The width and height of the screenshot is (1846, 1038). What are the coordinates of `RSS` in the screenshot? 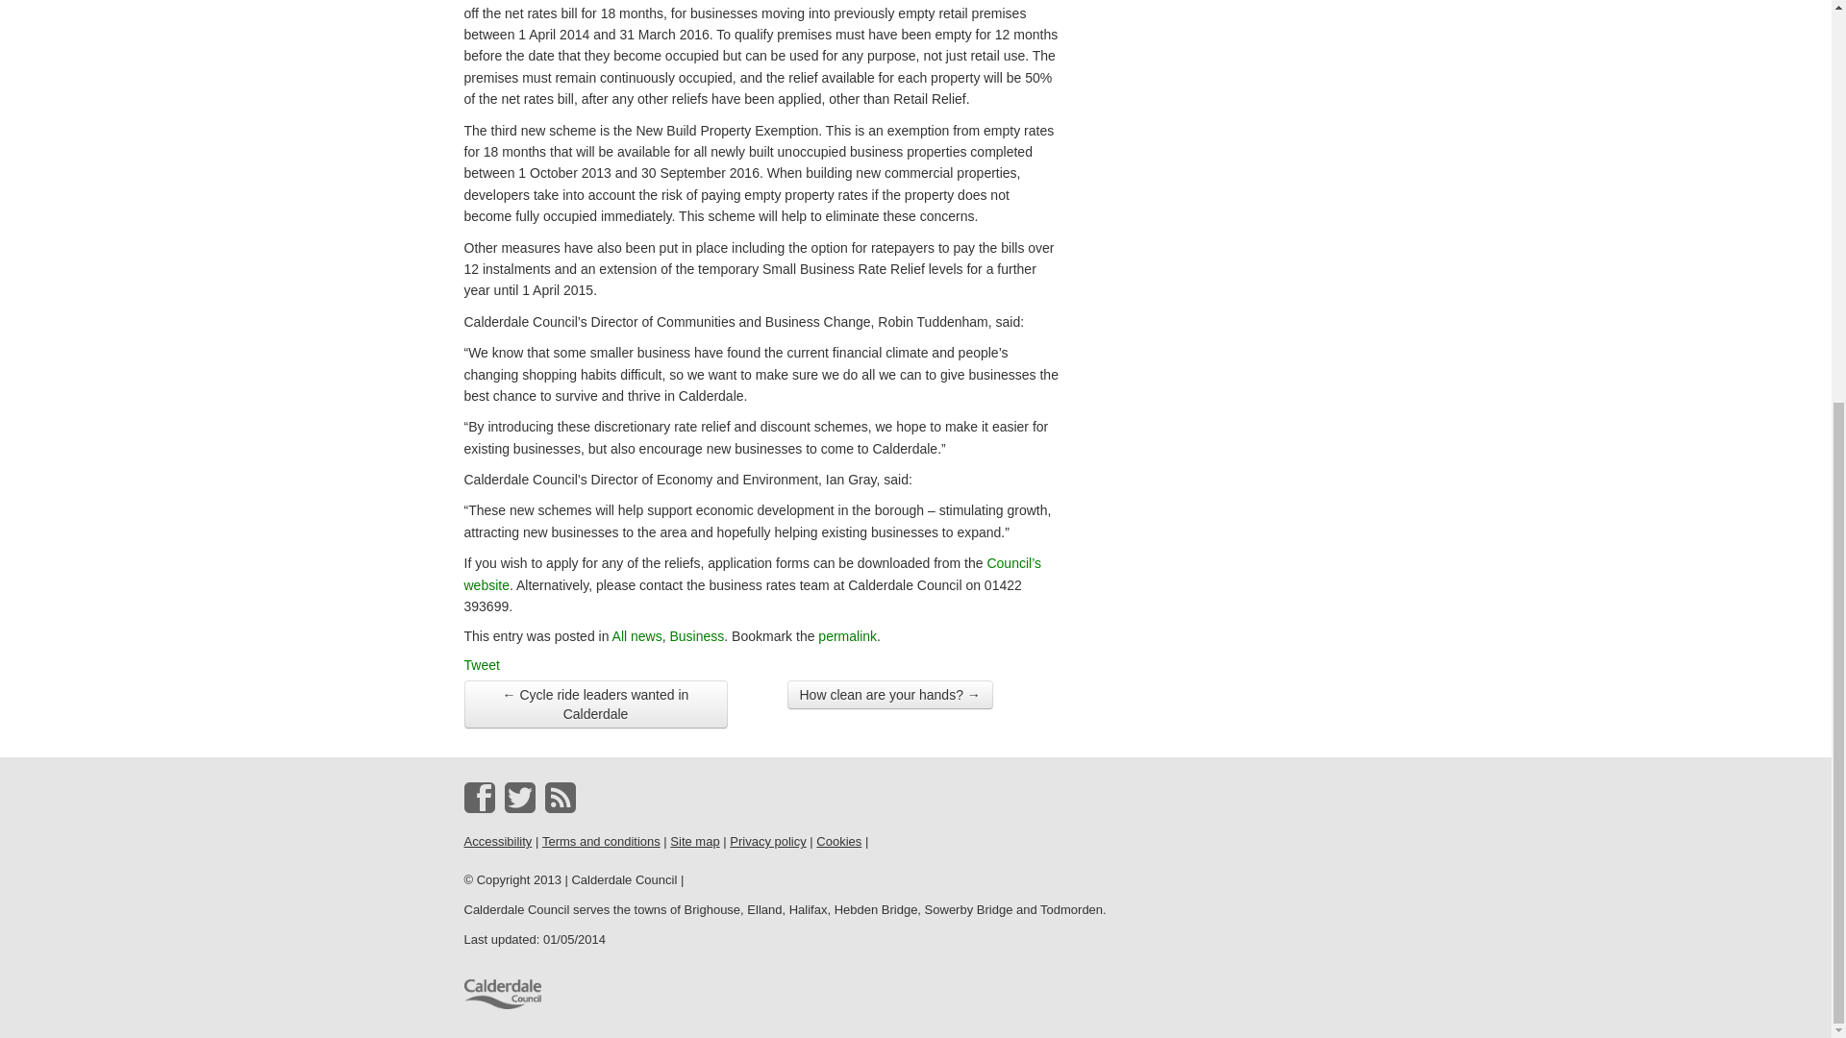 It's located at (560, 798).